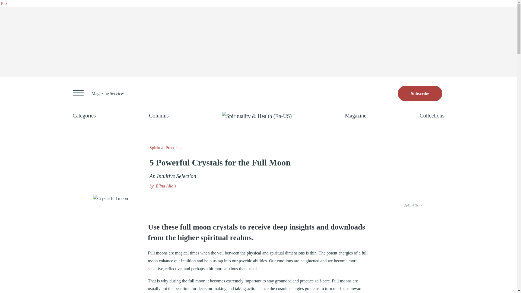 The width and height of the screenshot is (521, 293). I want to click on Subscribe, so click(420, 93).